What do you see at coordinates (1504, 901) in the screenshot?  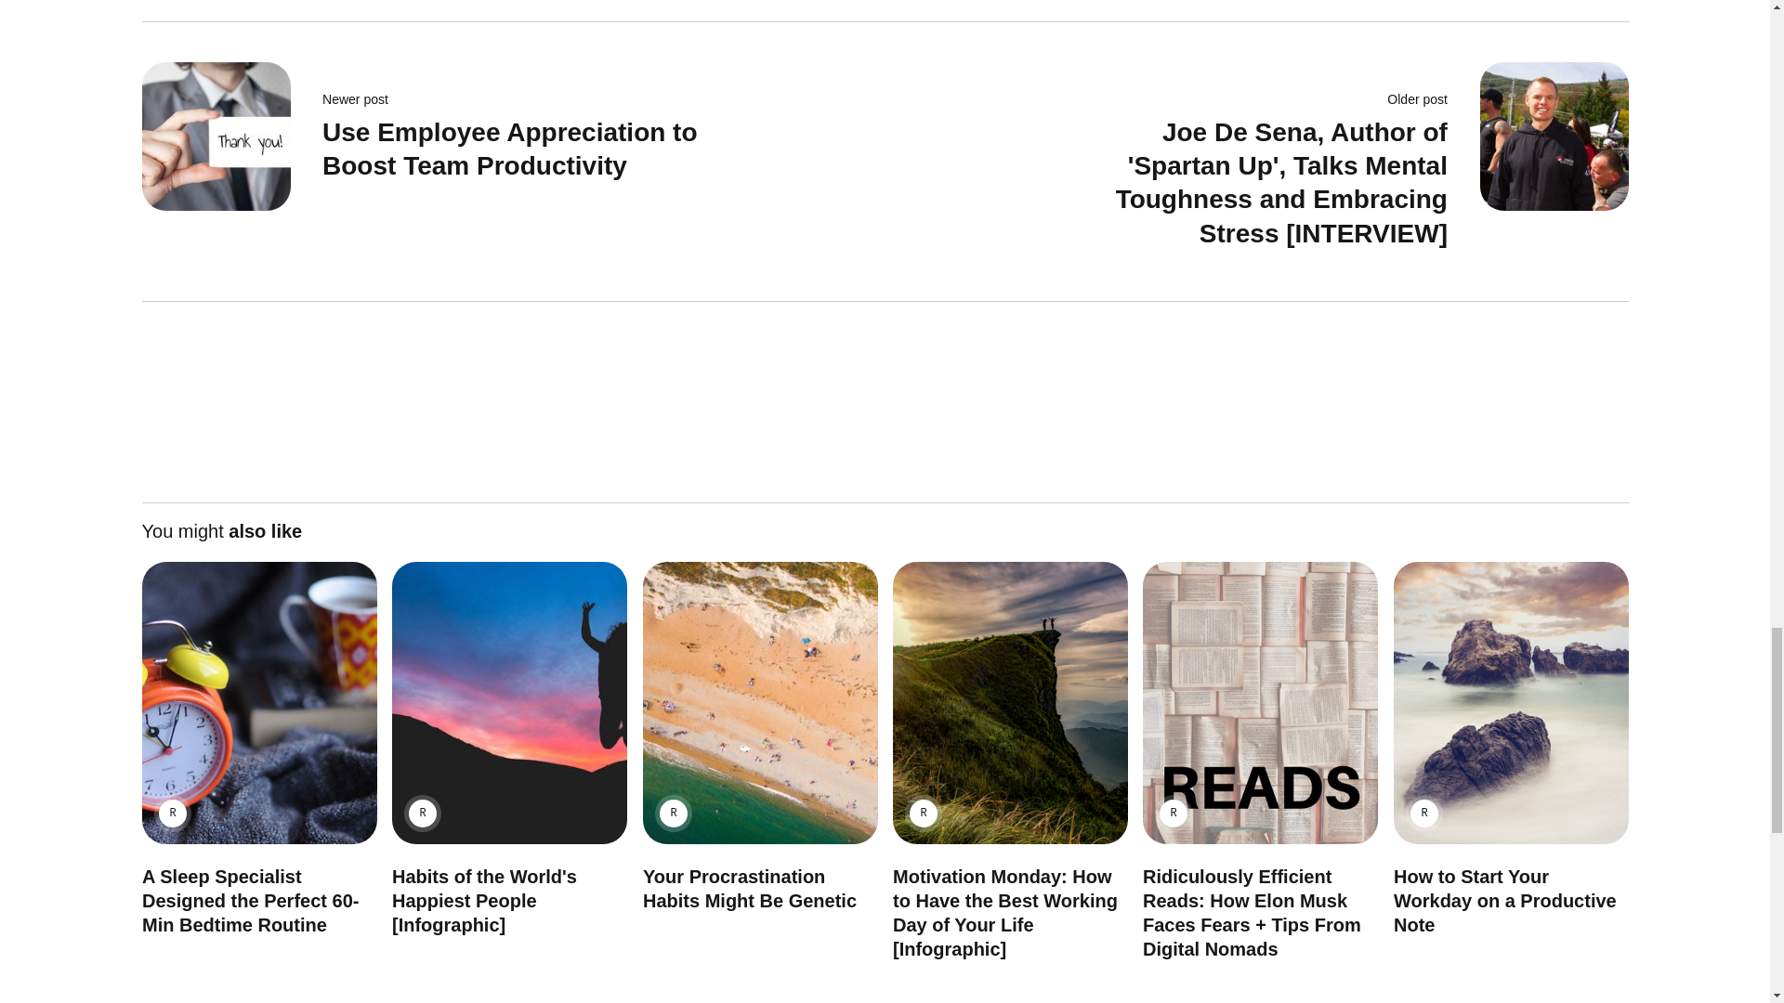 I see `How to Start Your Workday on a Productive Note` at bounding box center [1504, 901].